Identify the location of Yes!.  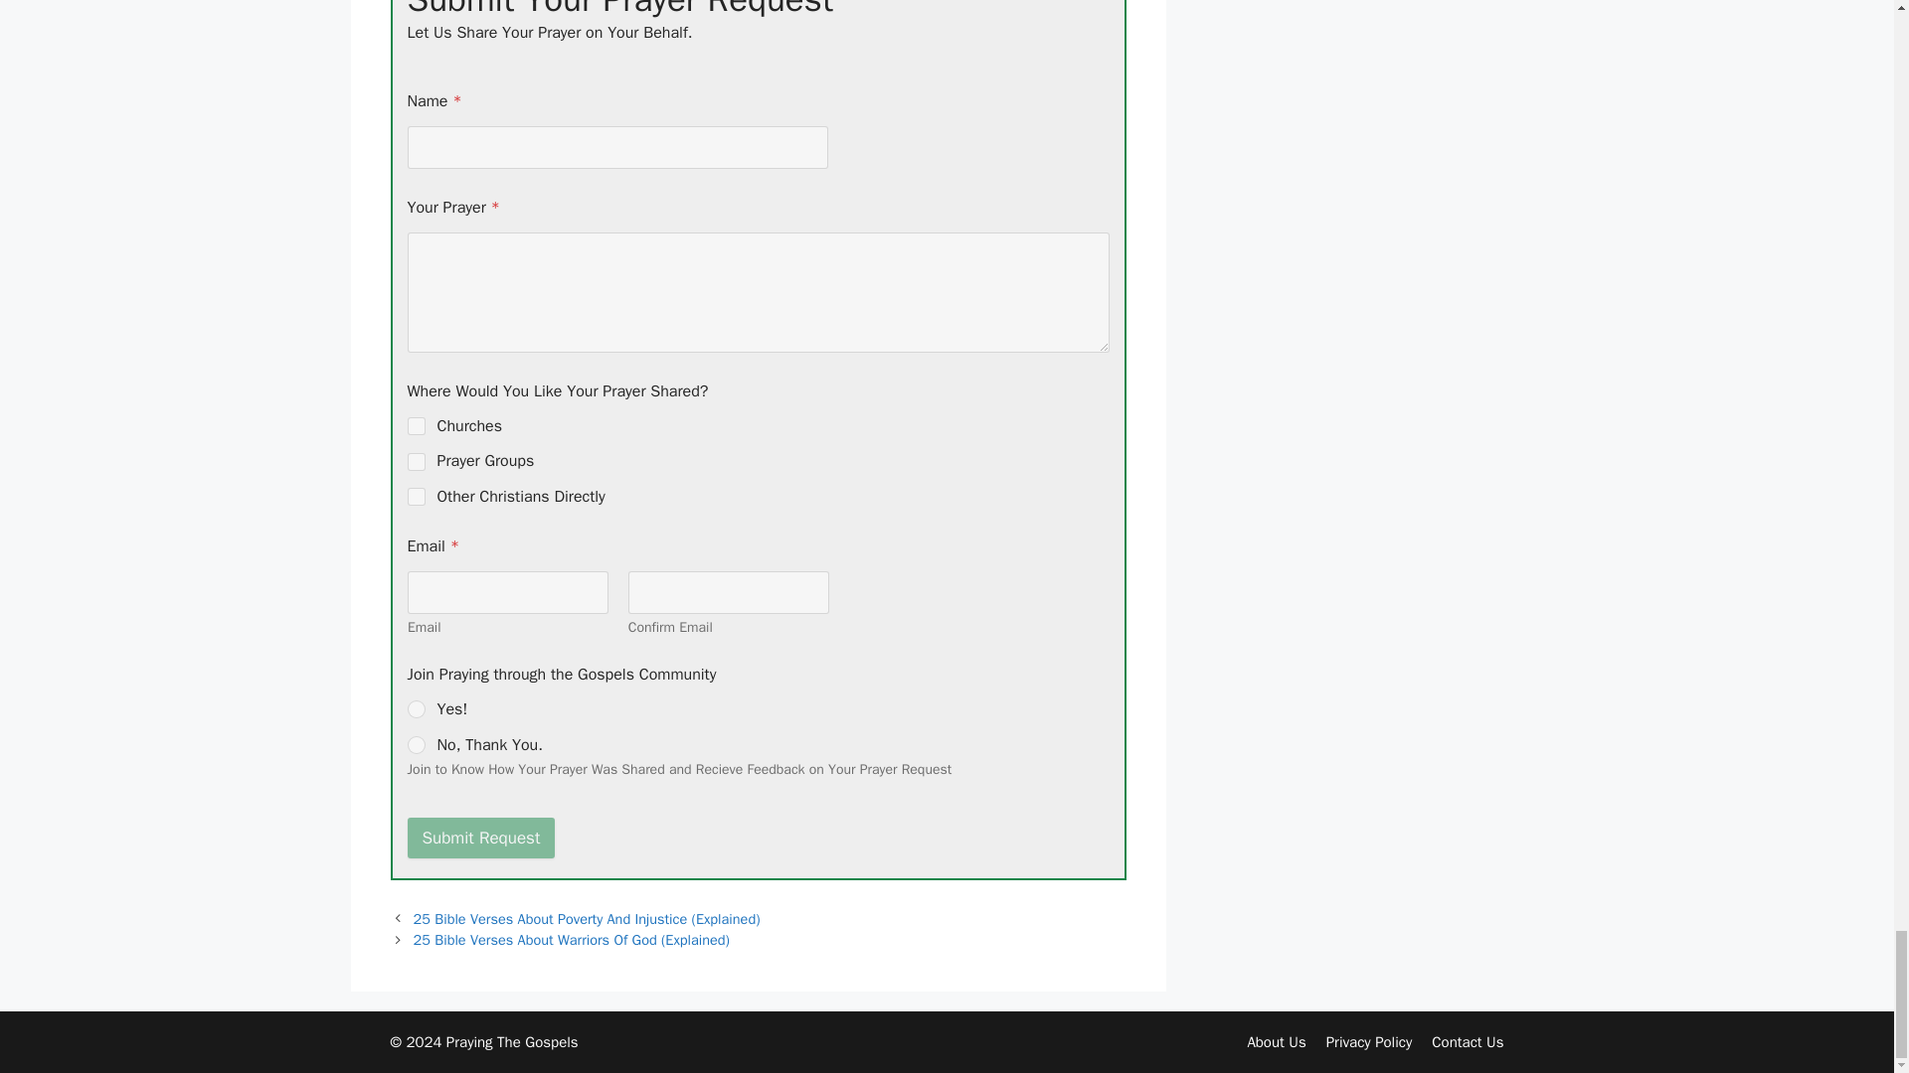
(418, 709).